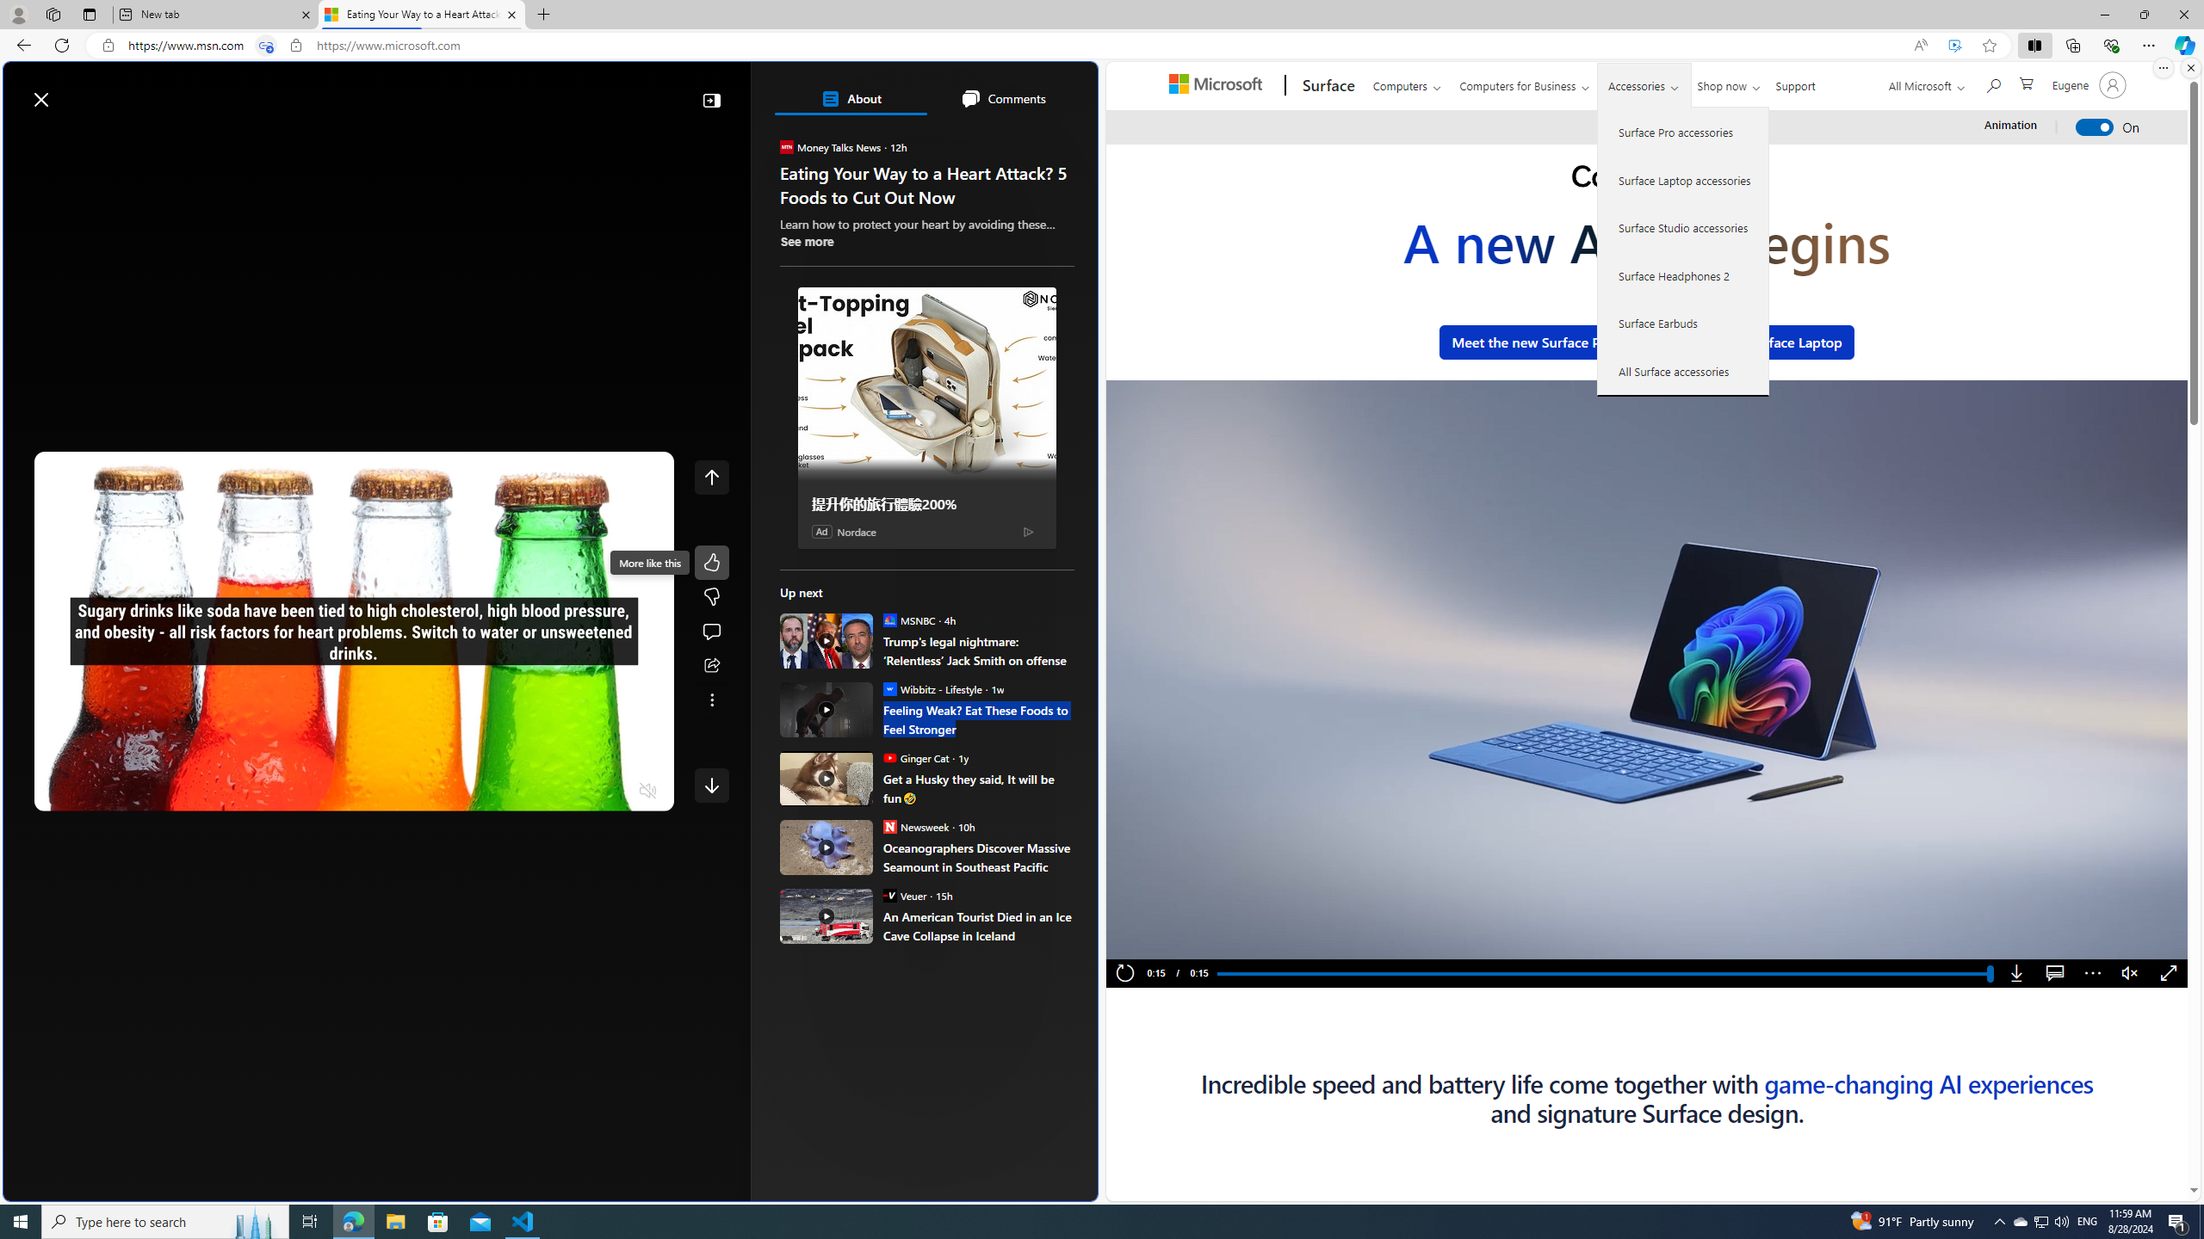  What do you see at coordinates (2130, 974) in the screenshot?
I see `Unmute` at bounding box center [2130, 974].